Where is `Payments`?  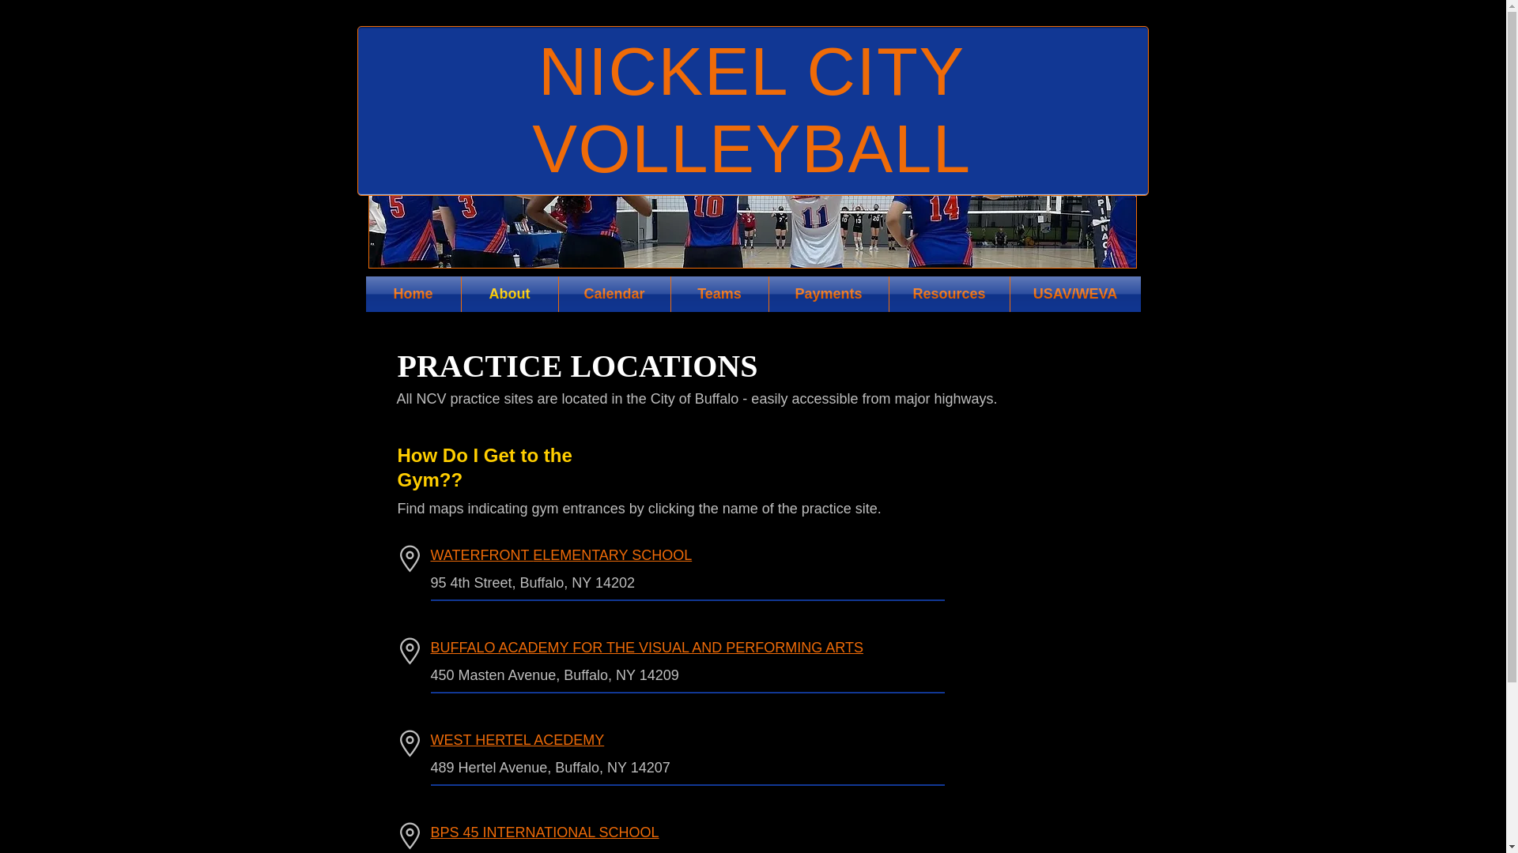
Payments is located at coordinates (828, 294).